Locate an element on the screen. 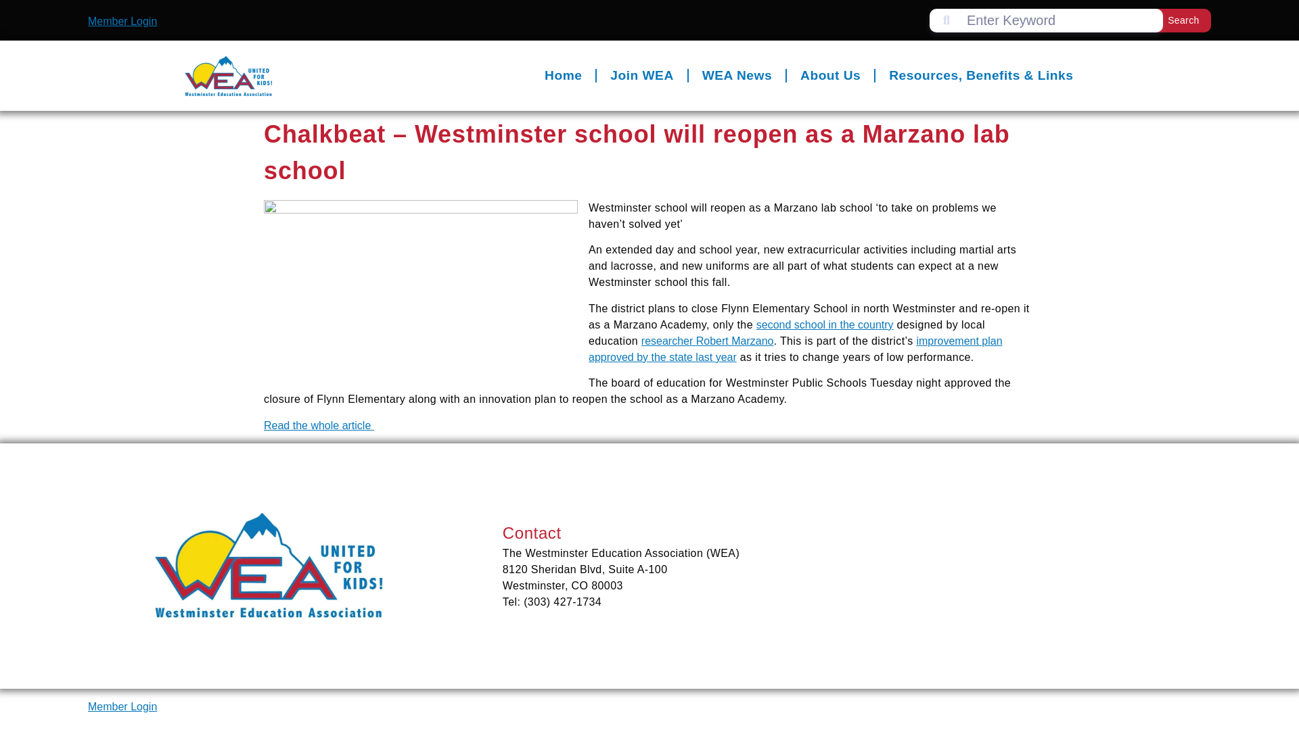  Search is located at coordinates (1178, 20).